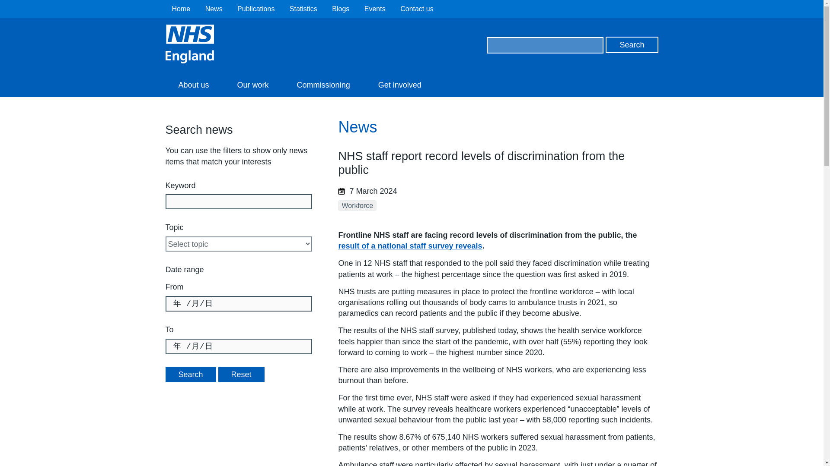  I want to click on Blogs, so click(341, 9).